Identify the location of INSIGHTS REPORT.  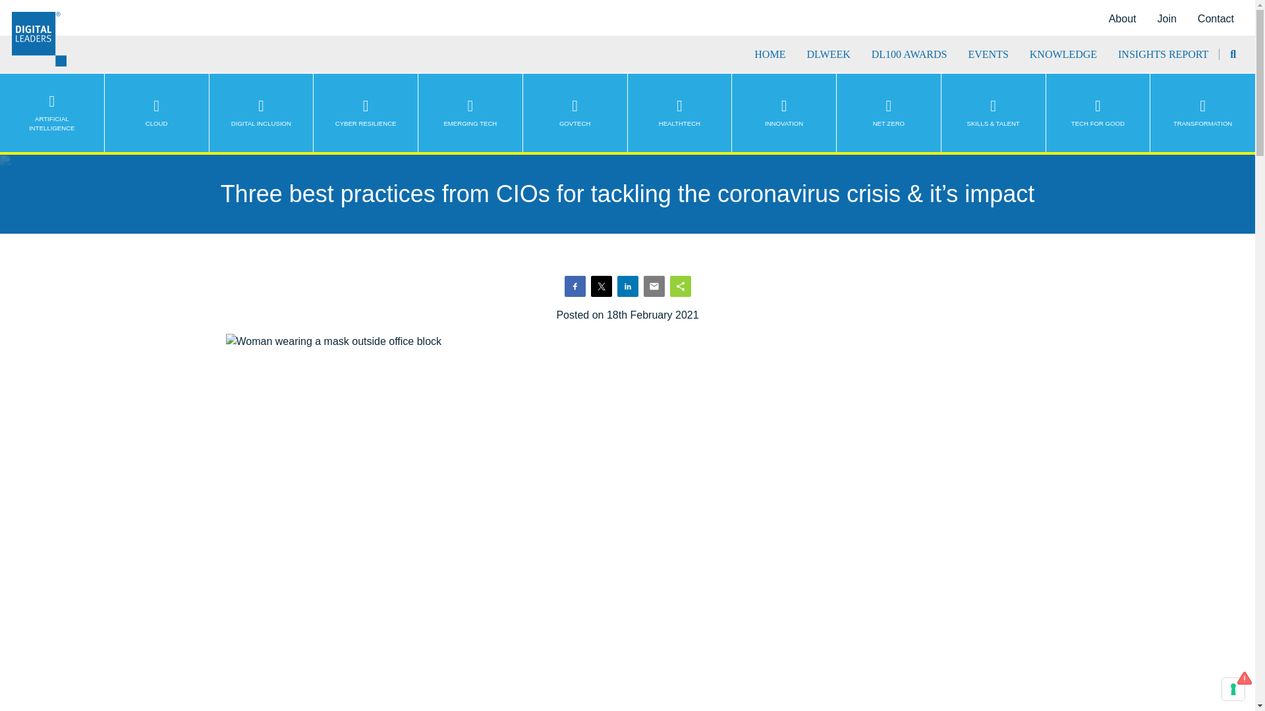
(1163, 54).